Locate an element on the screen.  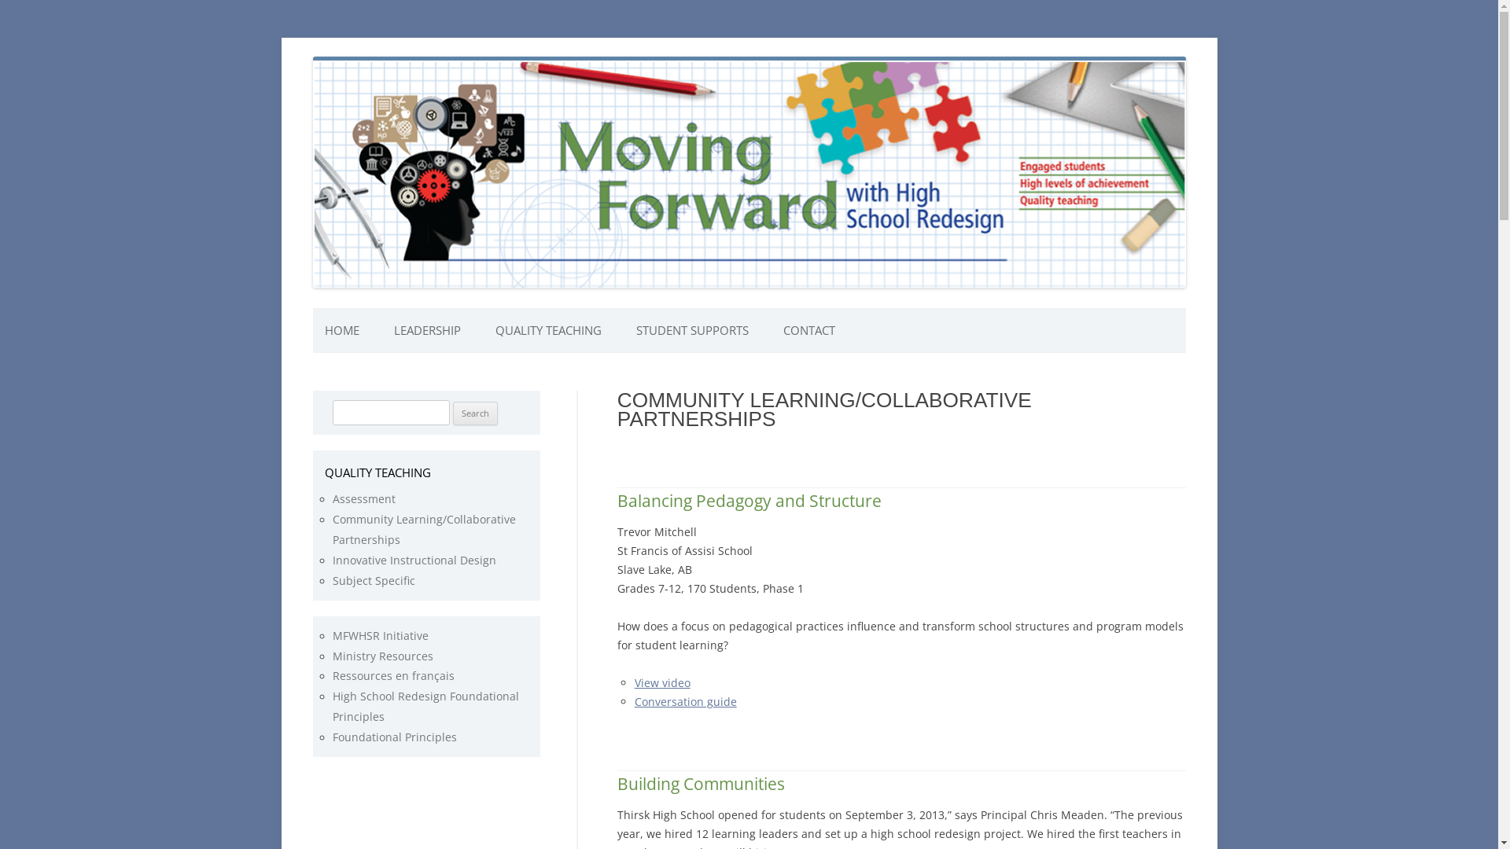
HOME is located at coordinates (341, 330).